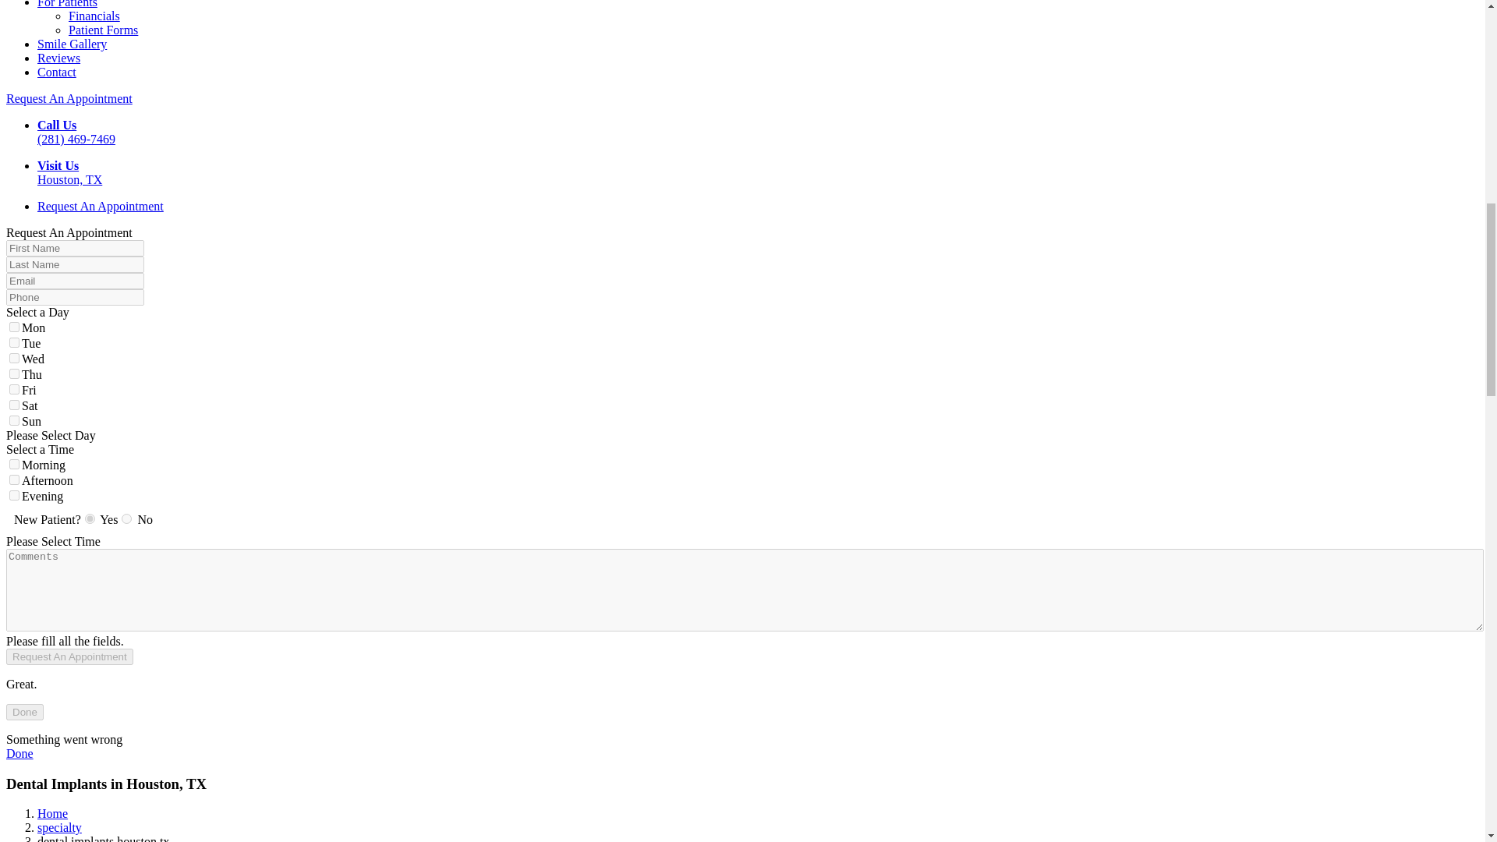 This screenshot has height=842, width=1497. What do you see at coordinates (14, 389) in the screenshot?
I see `Friday` at bounding box center [14, 389].